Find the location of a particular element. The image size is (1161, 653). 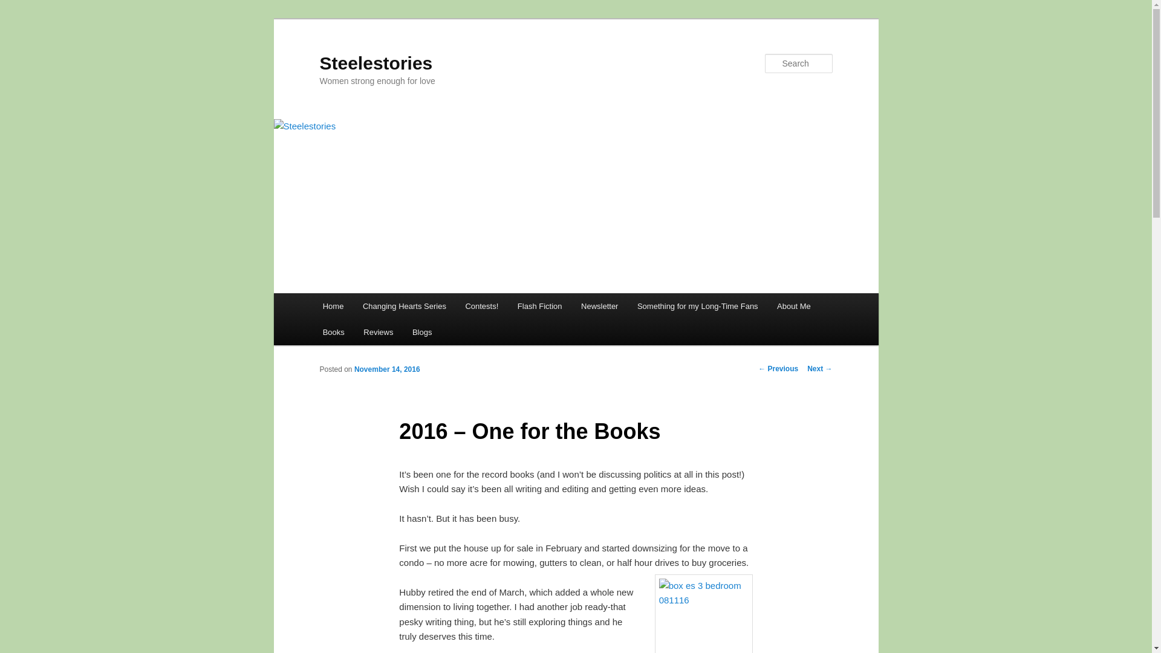

Steelestories is located at coordinates (376, 63).